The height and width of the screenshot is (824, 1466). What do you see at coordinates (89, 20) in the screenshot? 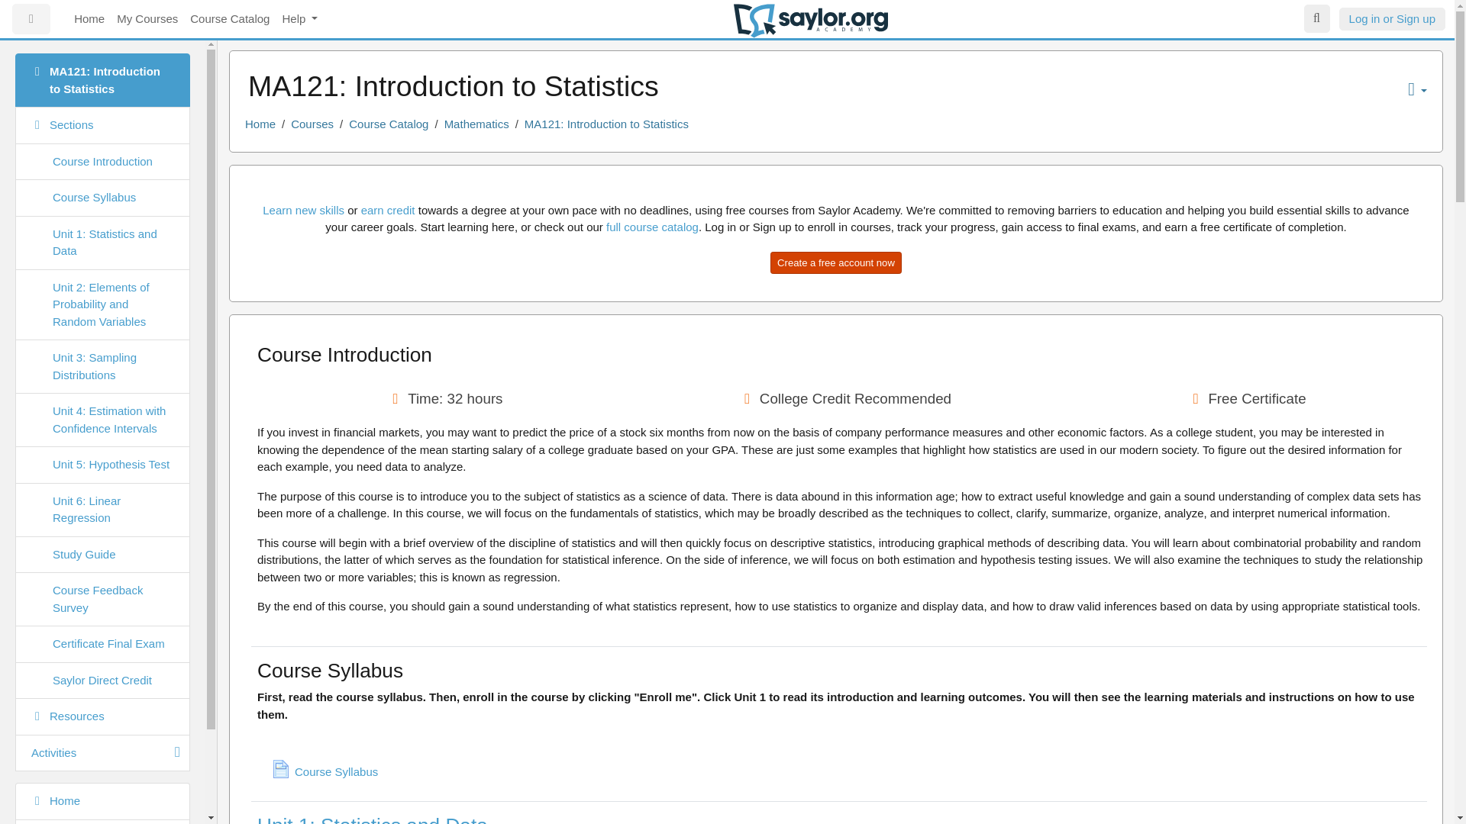
I see `Home` at bounding box center [89, 20].